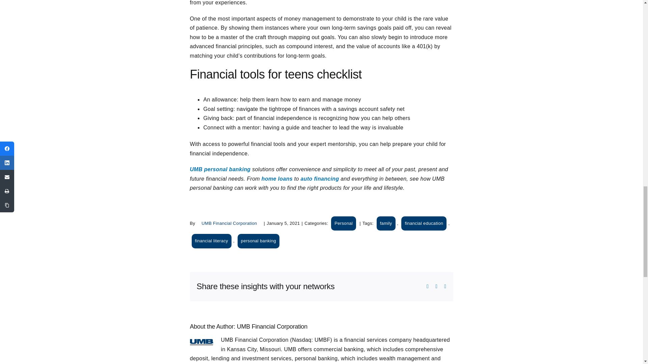  Describe the element at coordinates (427, 286) in the screenshot. I see `Facebook` at that location.